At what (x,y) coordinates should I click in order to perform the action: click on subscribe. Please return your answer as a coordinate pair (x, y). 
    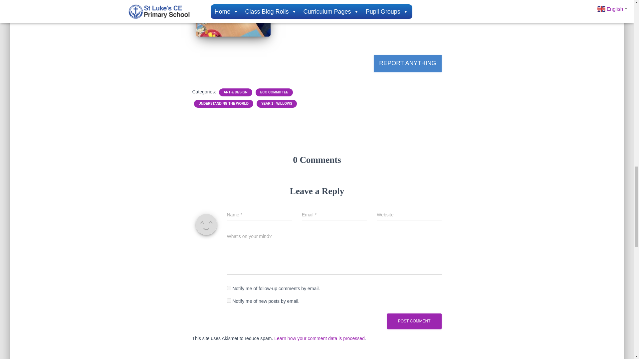
    Looking at the image, I should click on (229, 300).